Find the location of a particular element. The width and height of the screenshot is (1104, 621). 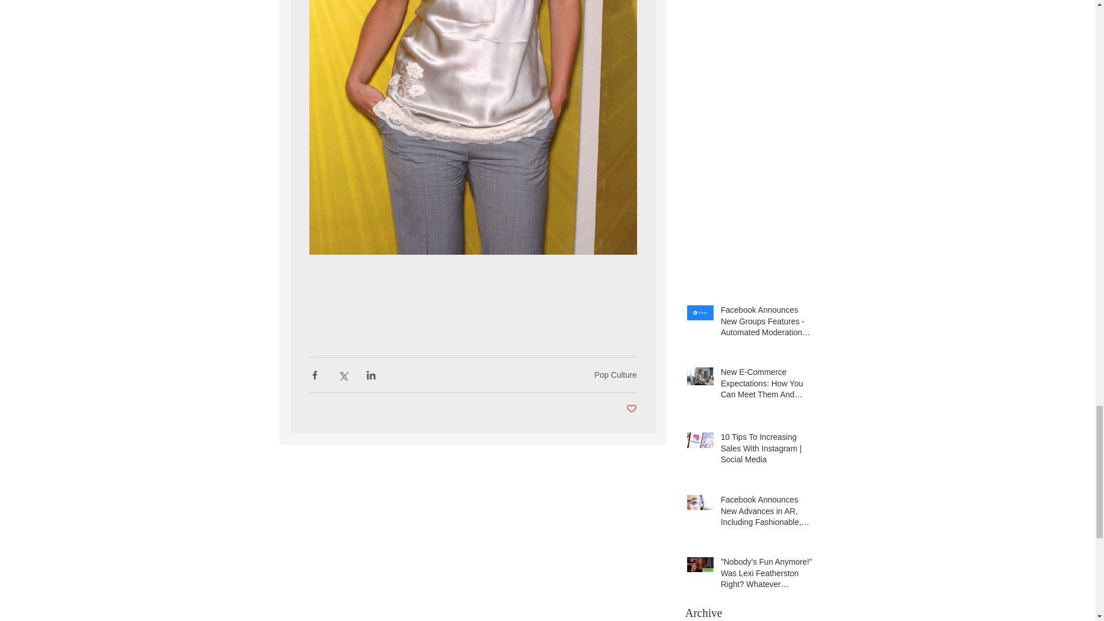

Pop Culture is located at coordinates (615, 374).